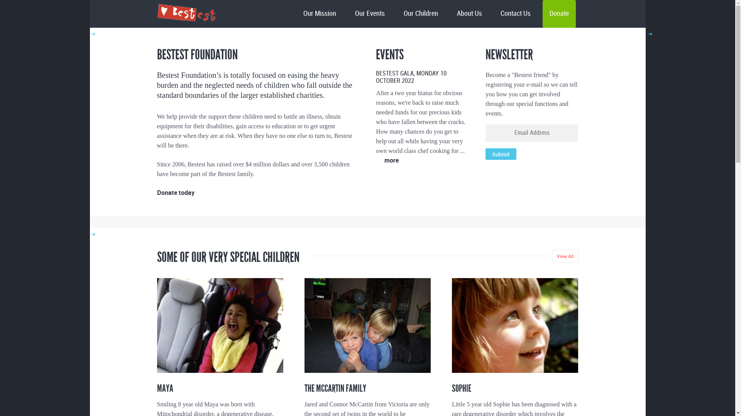  What do you see at coordinates (387, 161) in the screenshot?
I see `more` at bounding box center [387, 161].